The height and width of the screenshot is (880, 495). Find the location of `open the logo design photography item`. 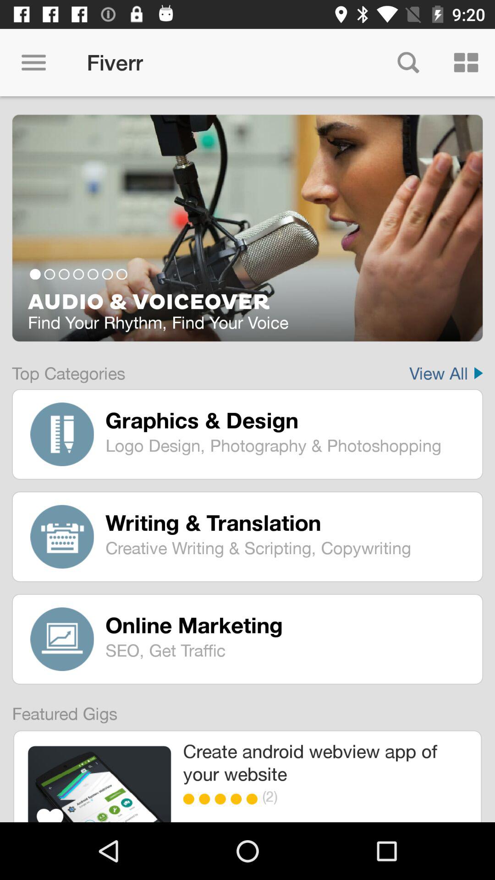

open the logo design photography item is located at coordinates (287, 445).